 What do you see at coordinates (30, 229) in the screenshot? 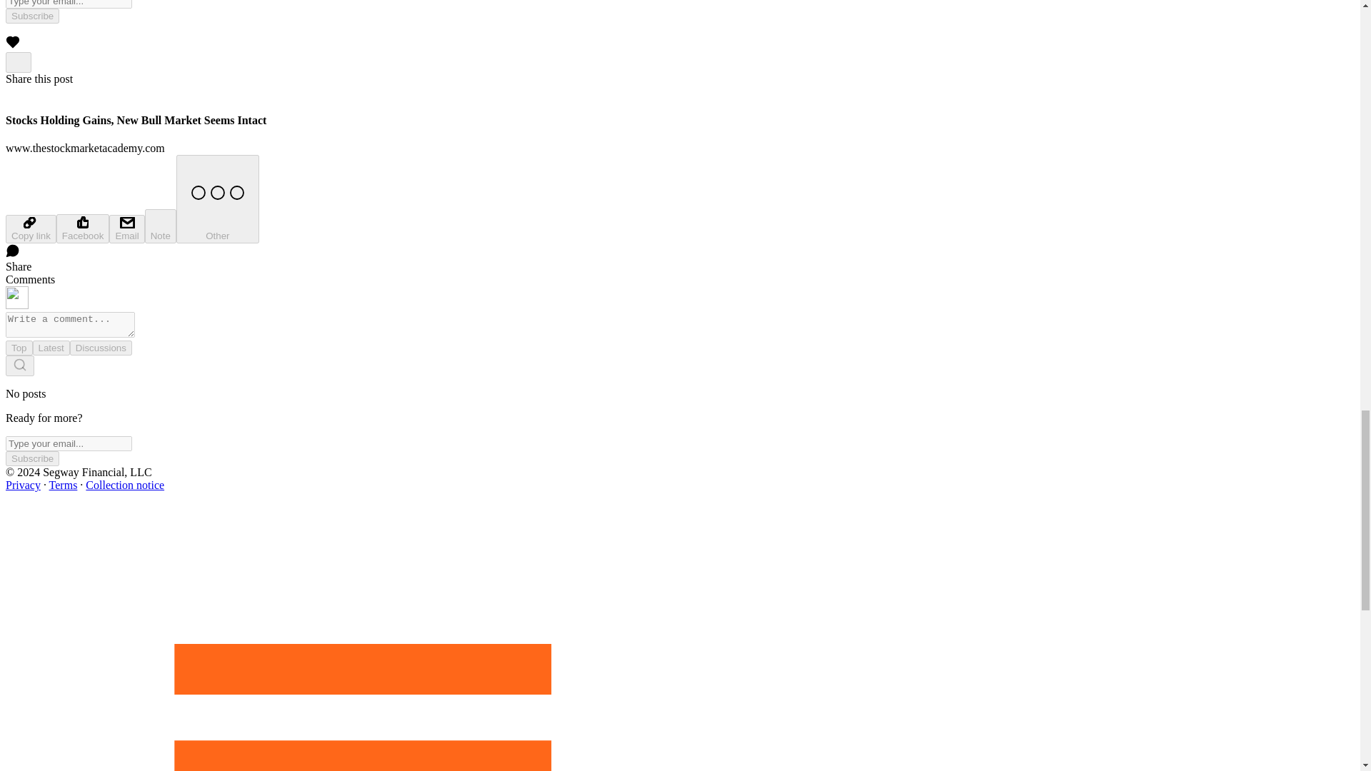
I see `Copy link` at bounding box center [30, 229].